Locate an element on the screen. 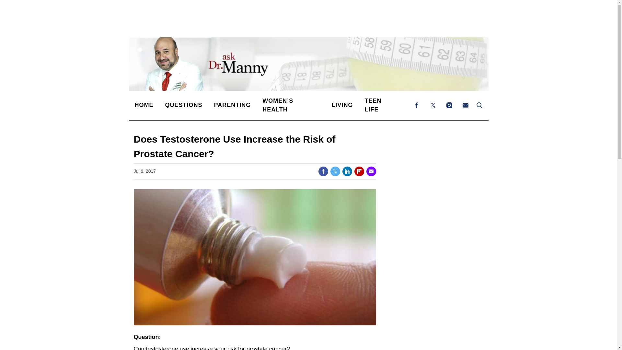  Share on Facebook is located at coordinates (323, 171).